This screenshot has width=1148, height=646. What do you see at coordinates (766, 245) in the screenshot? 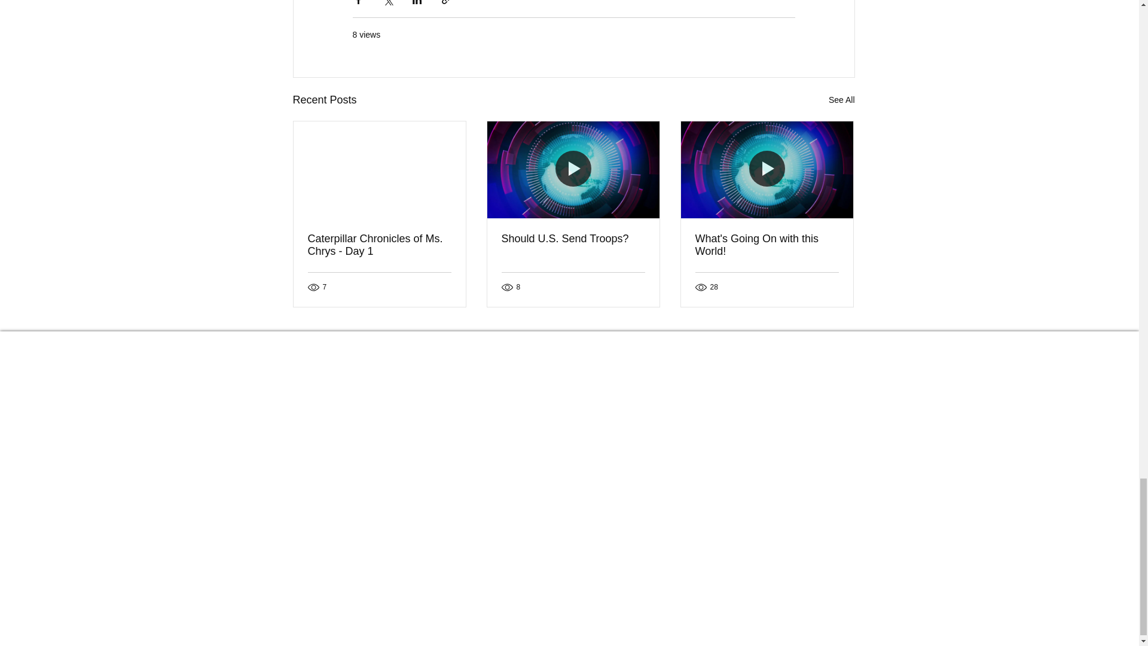
I see `What's Going On with this World!` at bounding box center [766, 245].